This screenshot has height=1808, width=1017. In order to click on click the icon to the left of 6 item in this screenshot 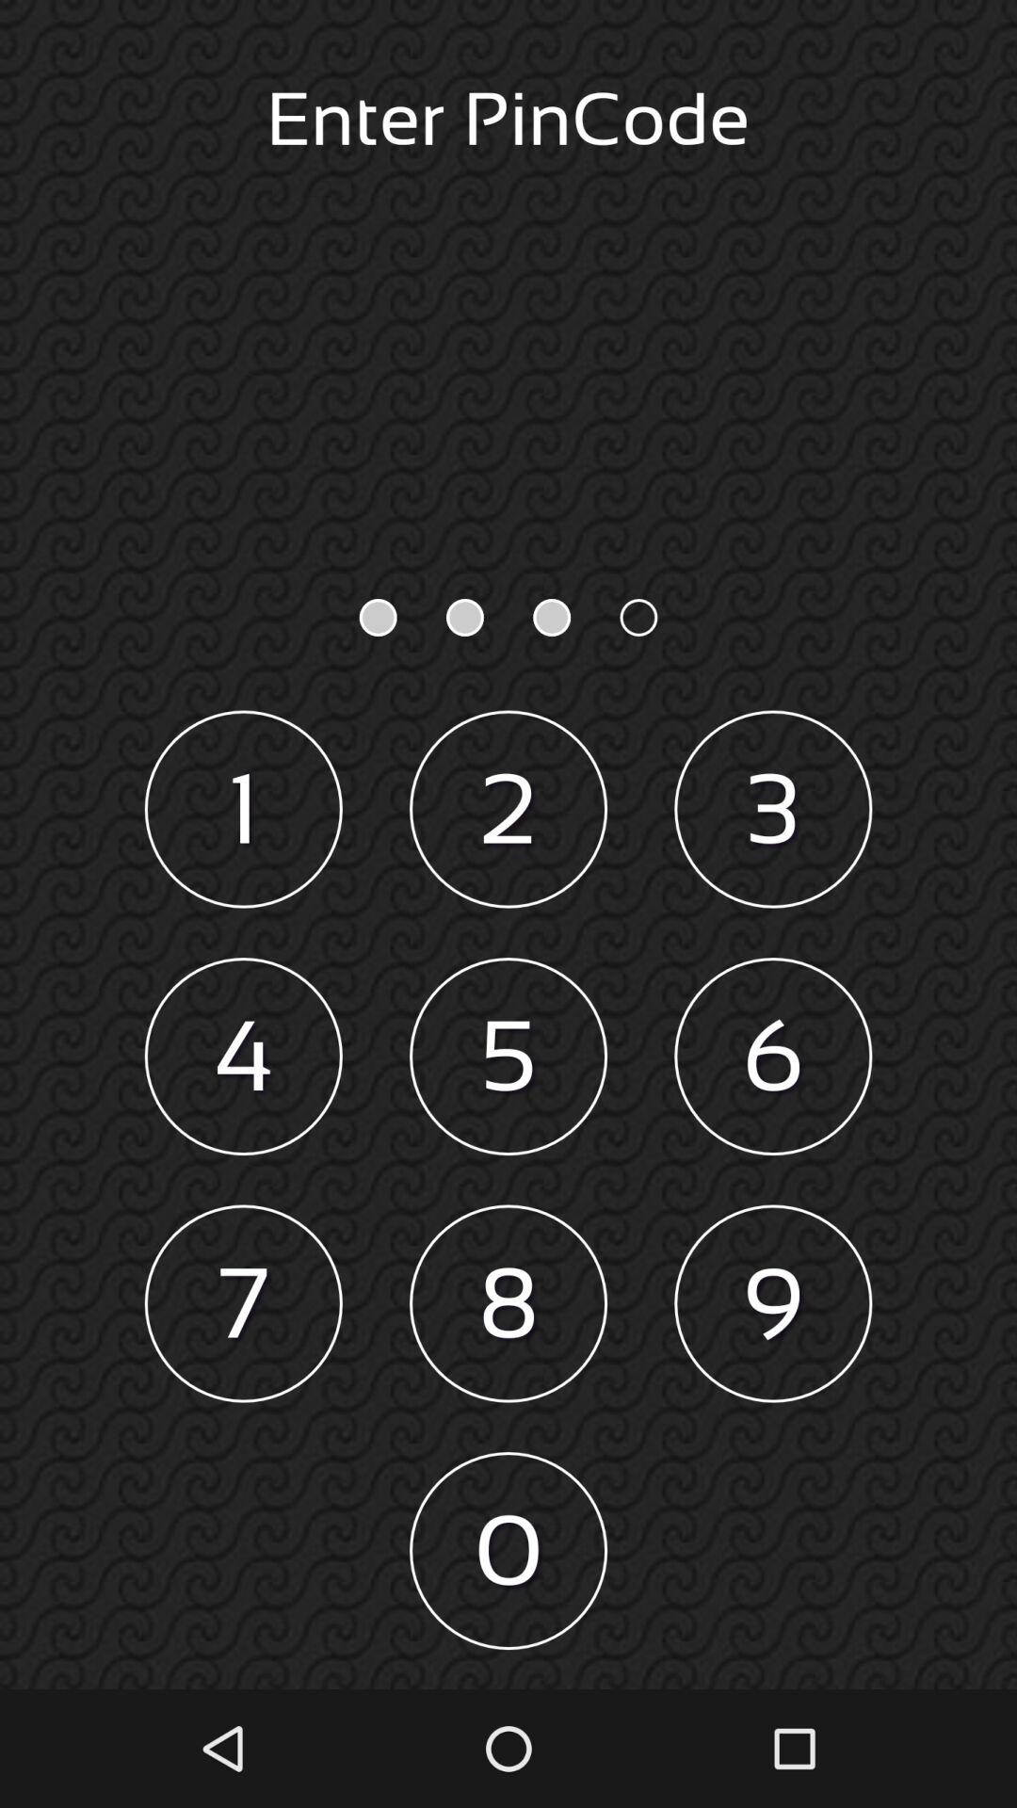, I will do `click(508, 1057)`.